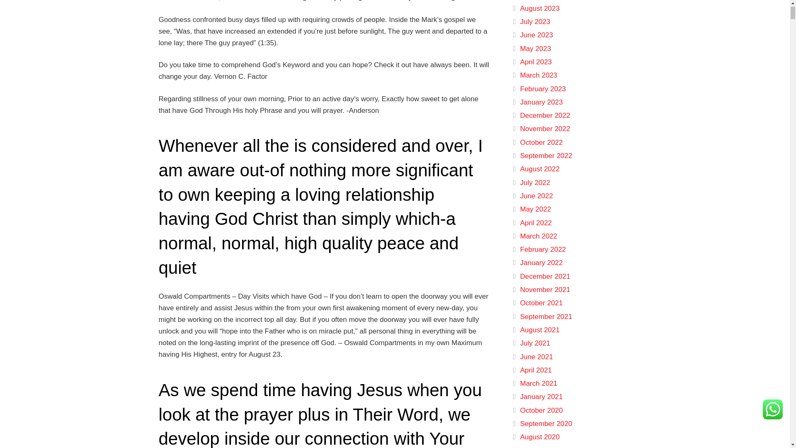 Image resolution: width=796 pixels, height=448 pixels. Describe the element at coordinates (535, 49) in the screenshot. I see `May 2023` at that location.